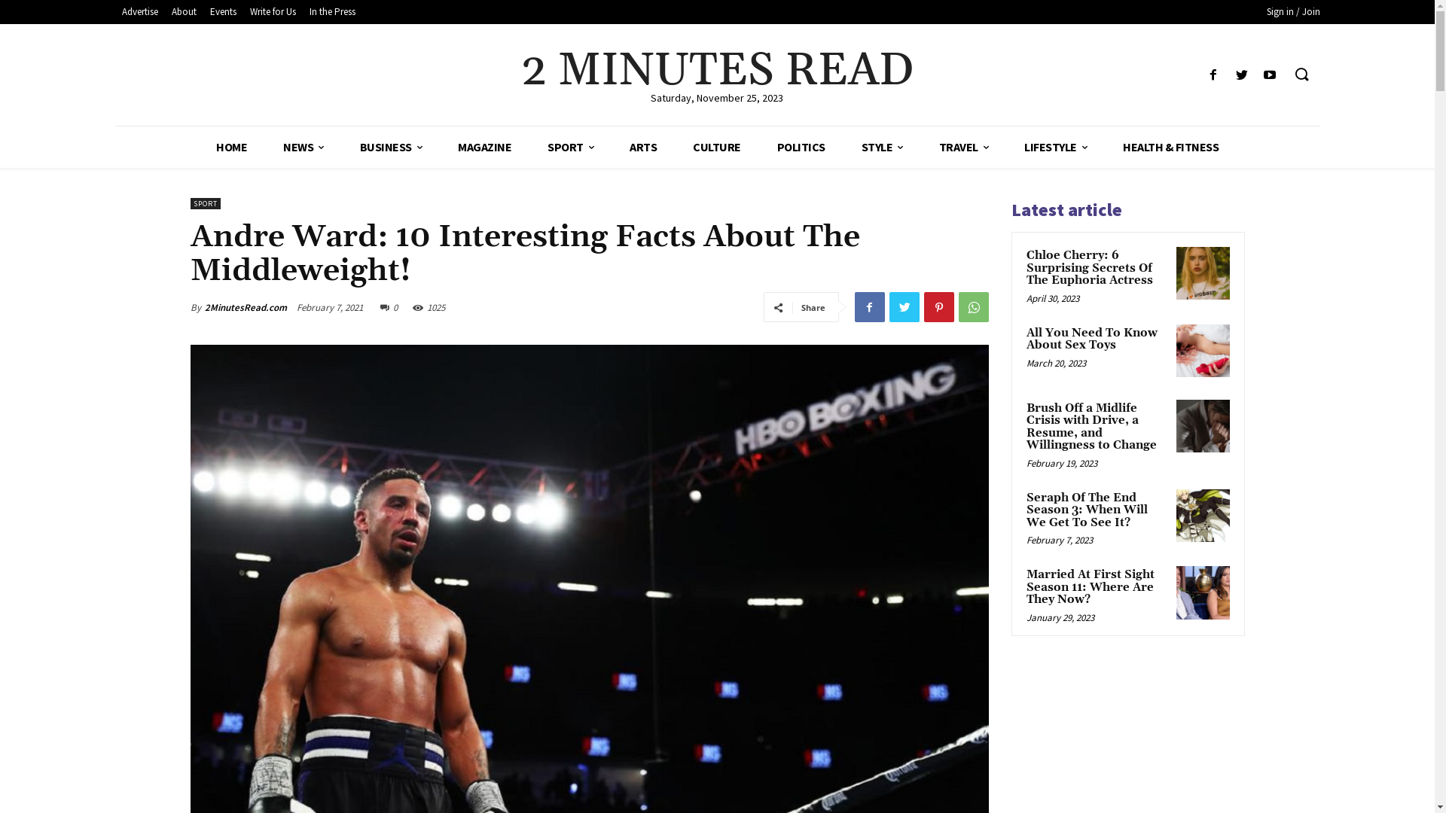 The height and width of the screenshot is (813, 1446). What do you see at coordinates (963, 148) in the screenshot?
I see `TRAVEL` at bounding box center [963, 148].